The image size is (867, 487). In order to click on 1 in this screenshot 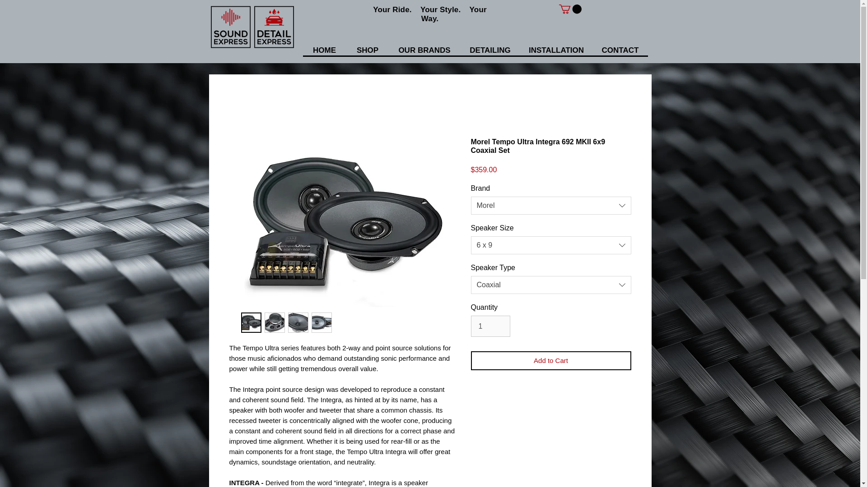, I will do `click(490, 326)`.